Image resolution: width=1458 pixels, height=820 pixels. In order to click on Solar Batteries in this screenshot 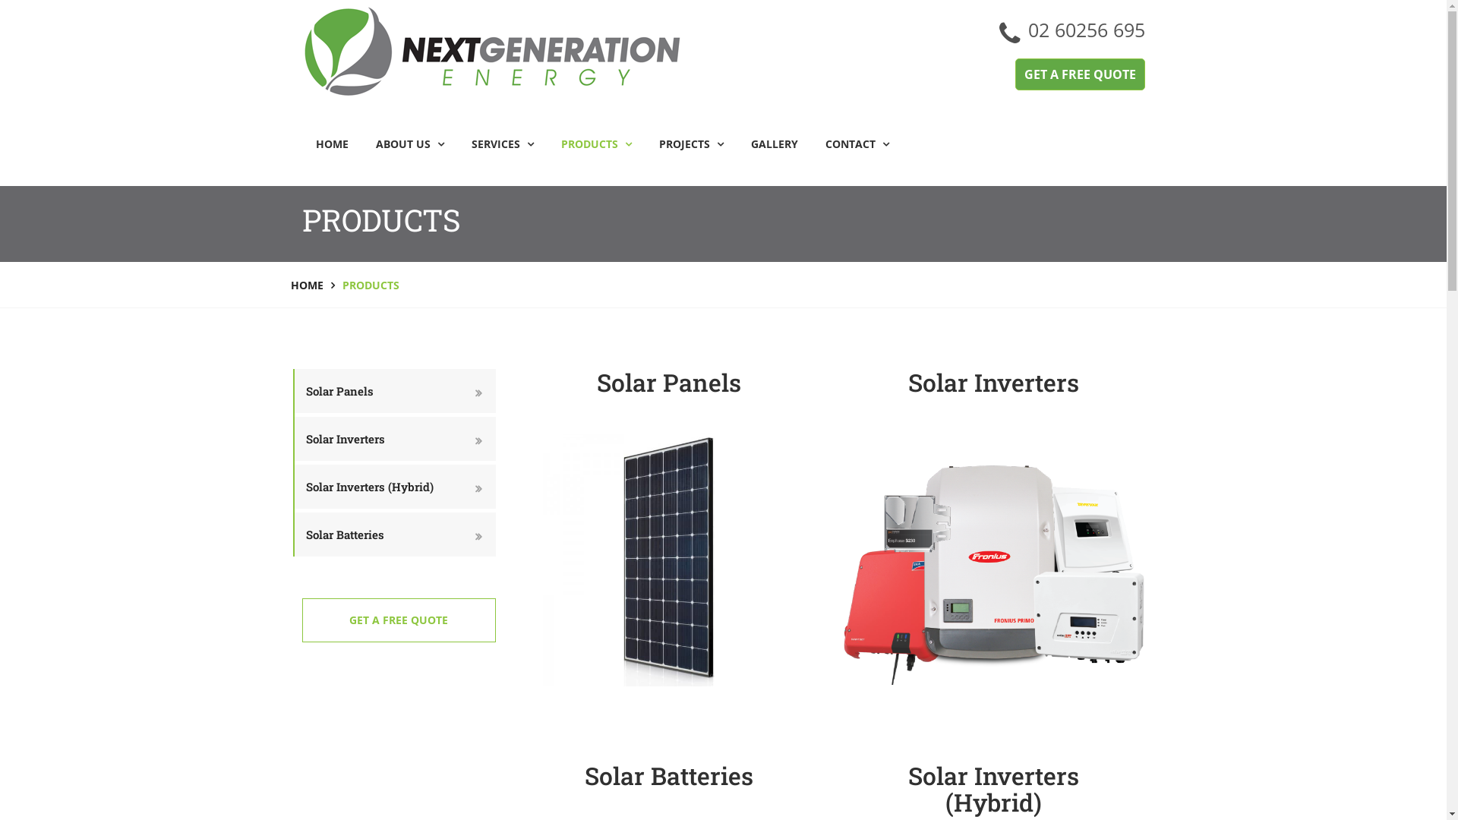, I will do `click(395, 535)`.